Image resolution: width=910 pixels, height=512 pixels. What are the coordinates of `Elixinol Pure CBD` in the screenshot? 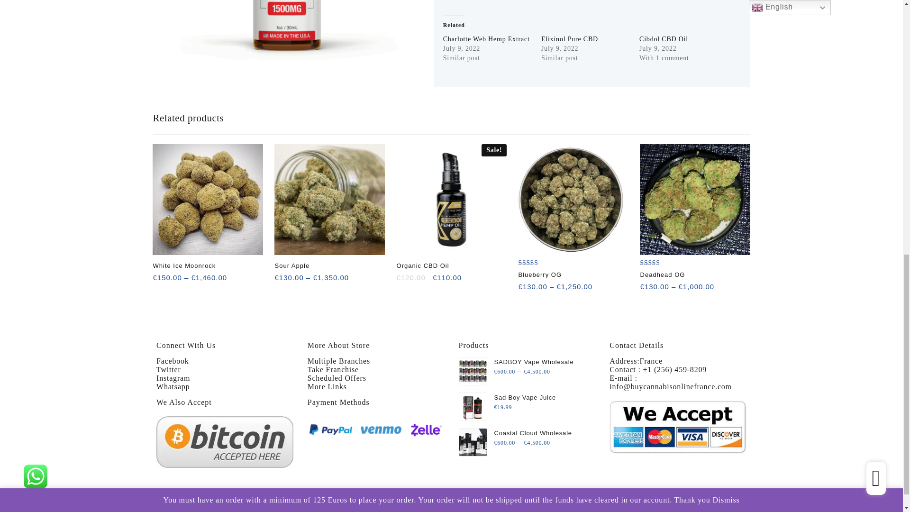 It's located at (570, 39).